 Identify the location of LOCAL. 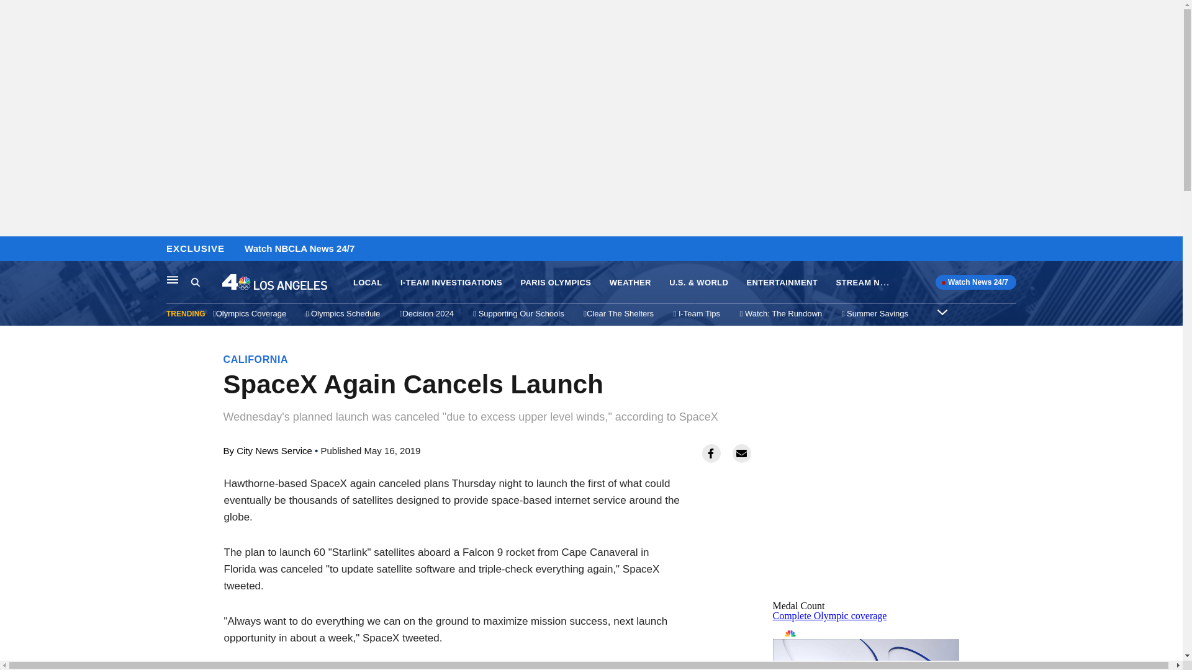
(367, 283).